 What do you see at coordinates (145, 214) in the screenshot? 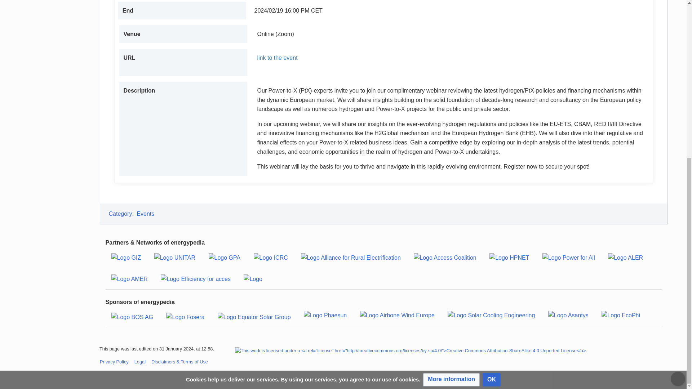
I see `Events` at bounding box center [145, 214].